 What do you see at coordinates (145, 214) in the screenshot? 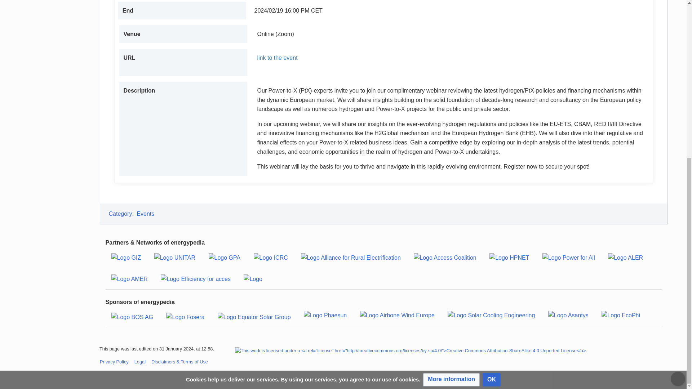
I see `Events` at bounding box center [145, 214].